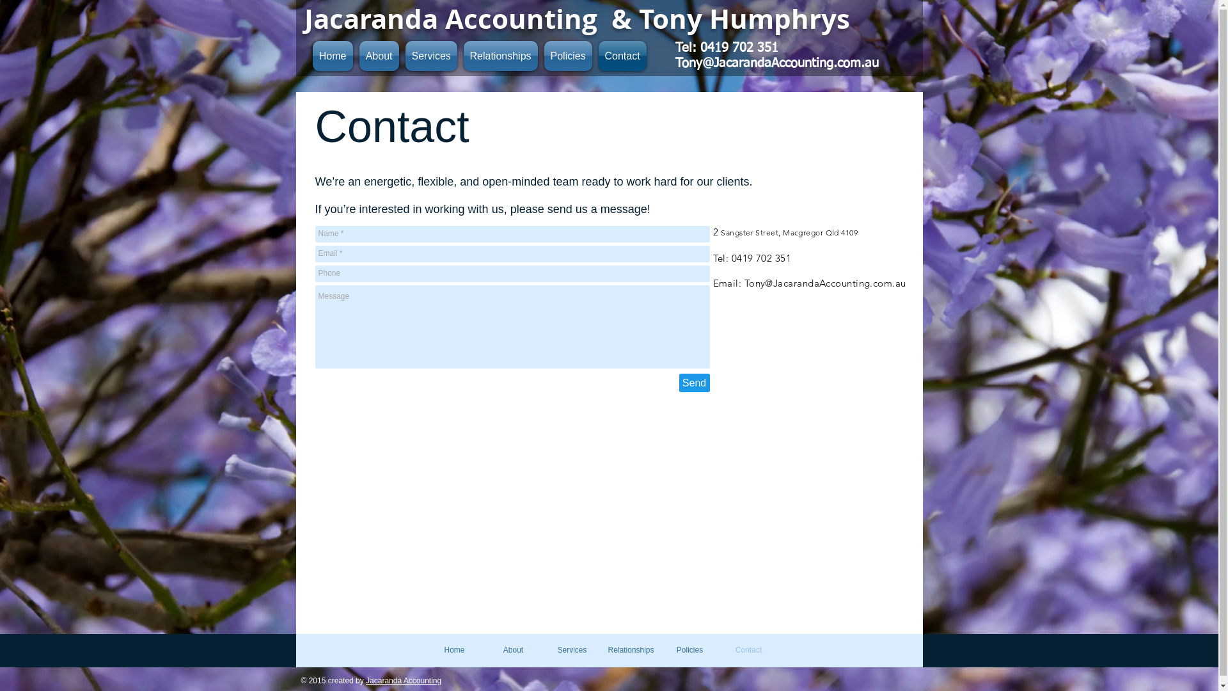 The width and height of the screenshot is (1228, 691). I want to click on Home, so click(333, 56).